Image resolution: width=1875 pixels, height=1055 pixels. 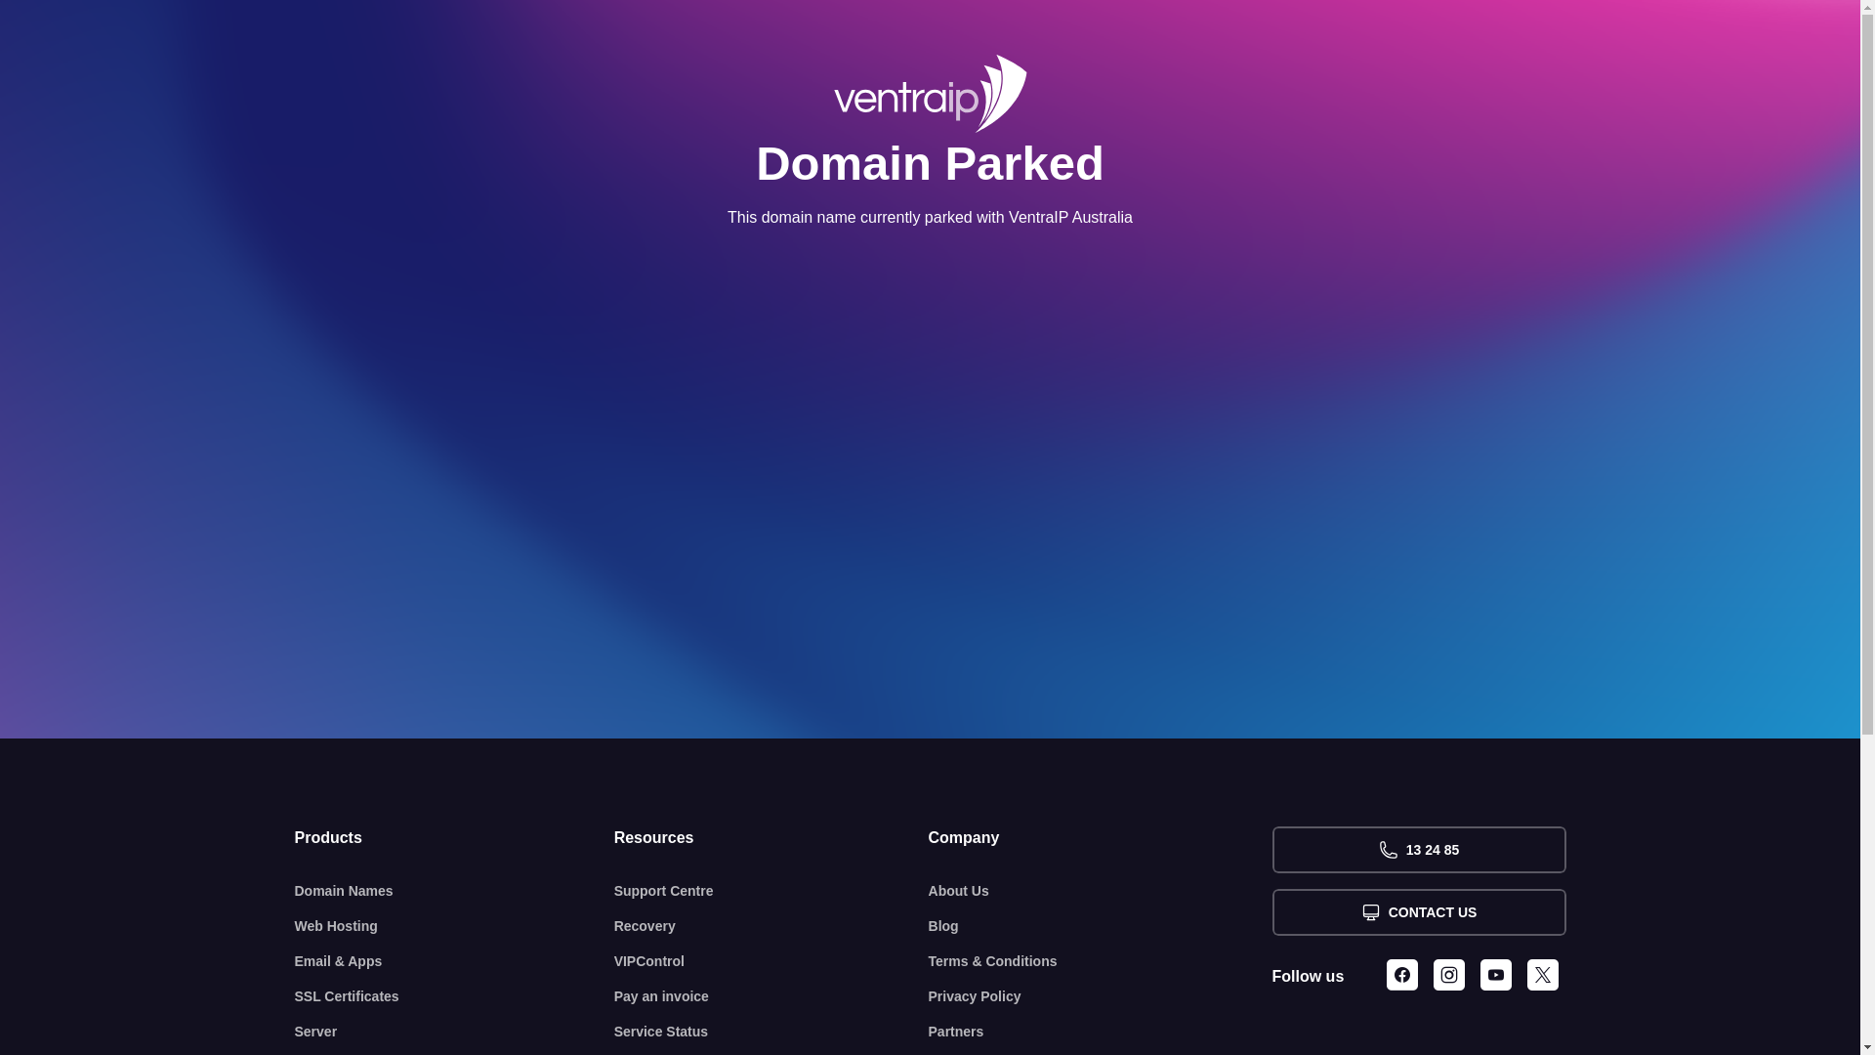 I want to click on Web Hosting, so click(x=455, y=926).